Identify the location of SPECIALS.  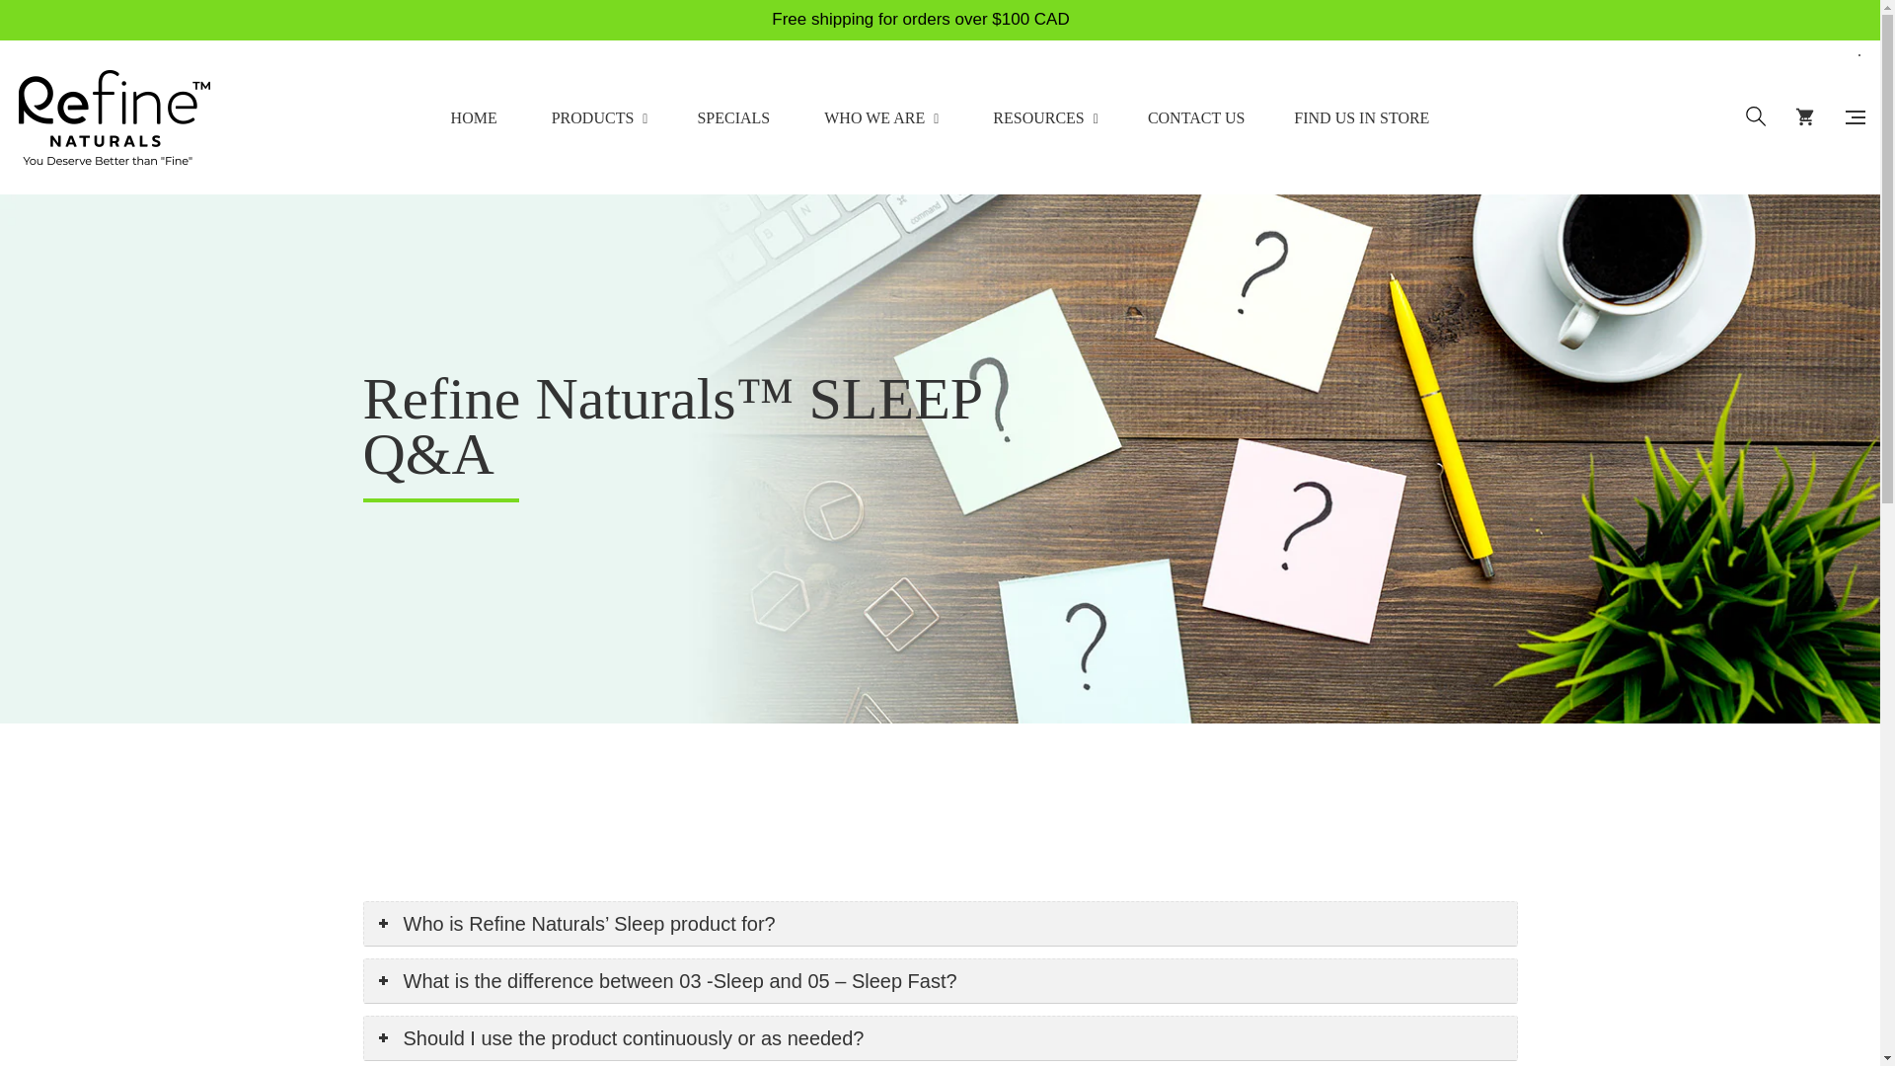
(732, 117).